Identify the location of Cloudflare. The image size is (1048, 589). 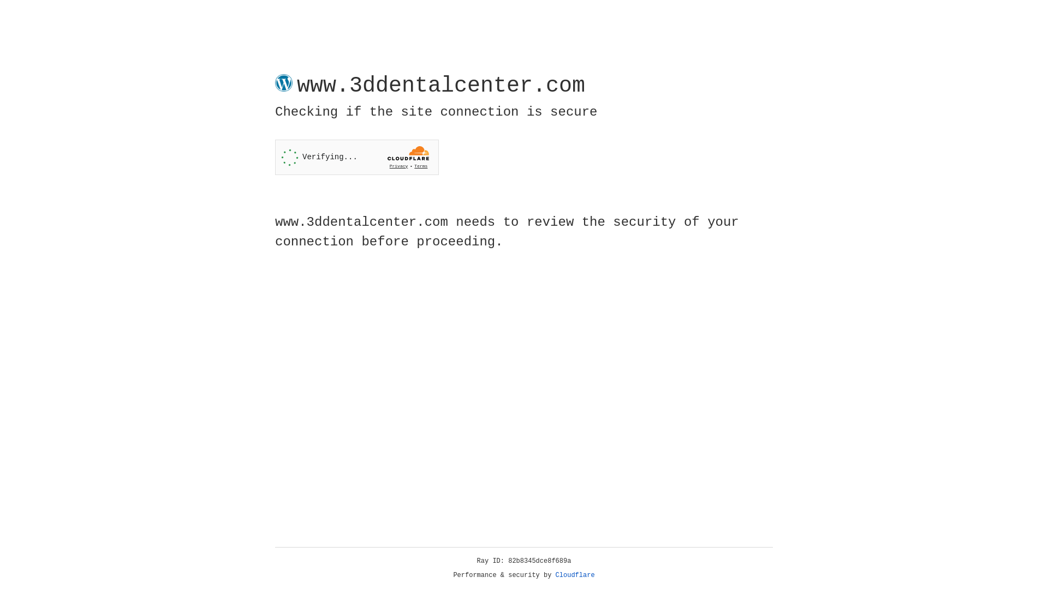
(575, 575).